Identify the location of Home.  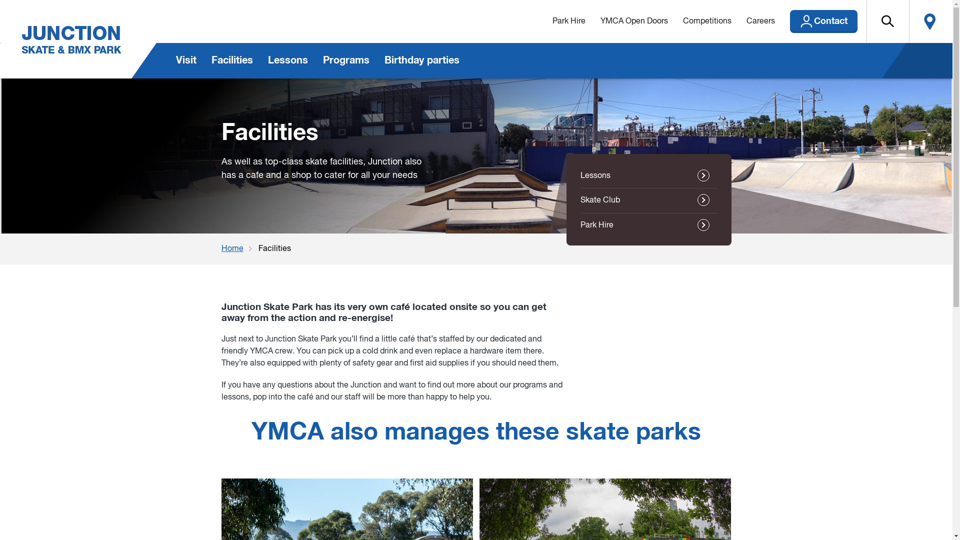
(239, 249).